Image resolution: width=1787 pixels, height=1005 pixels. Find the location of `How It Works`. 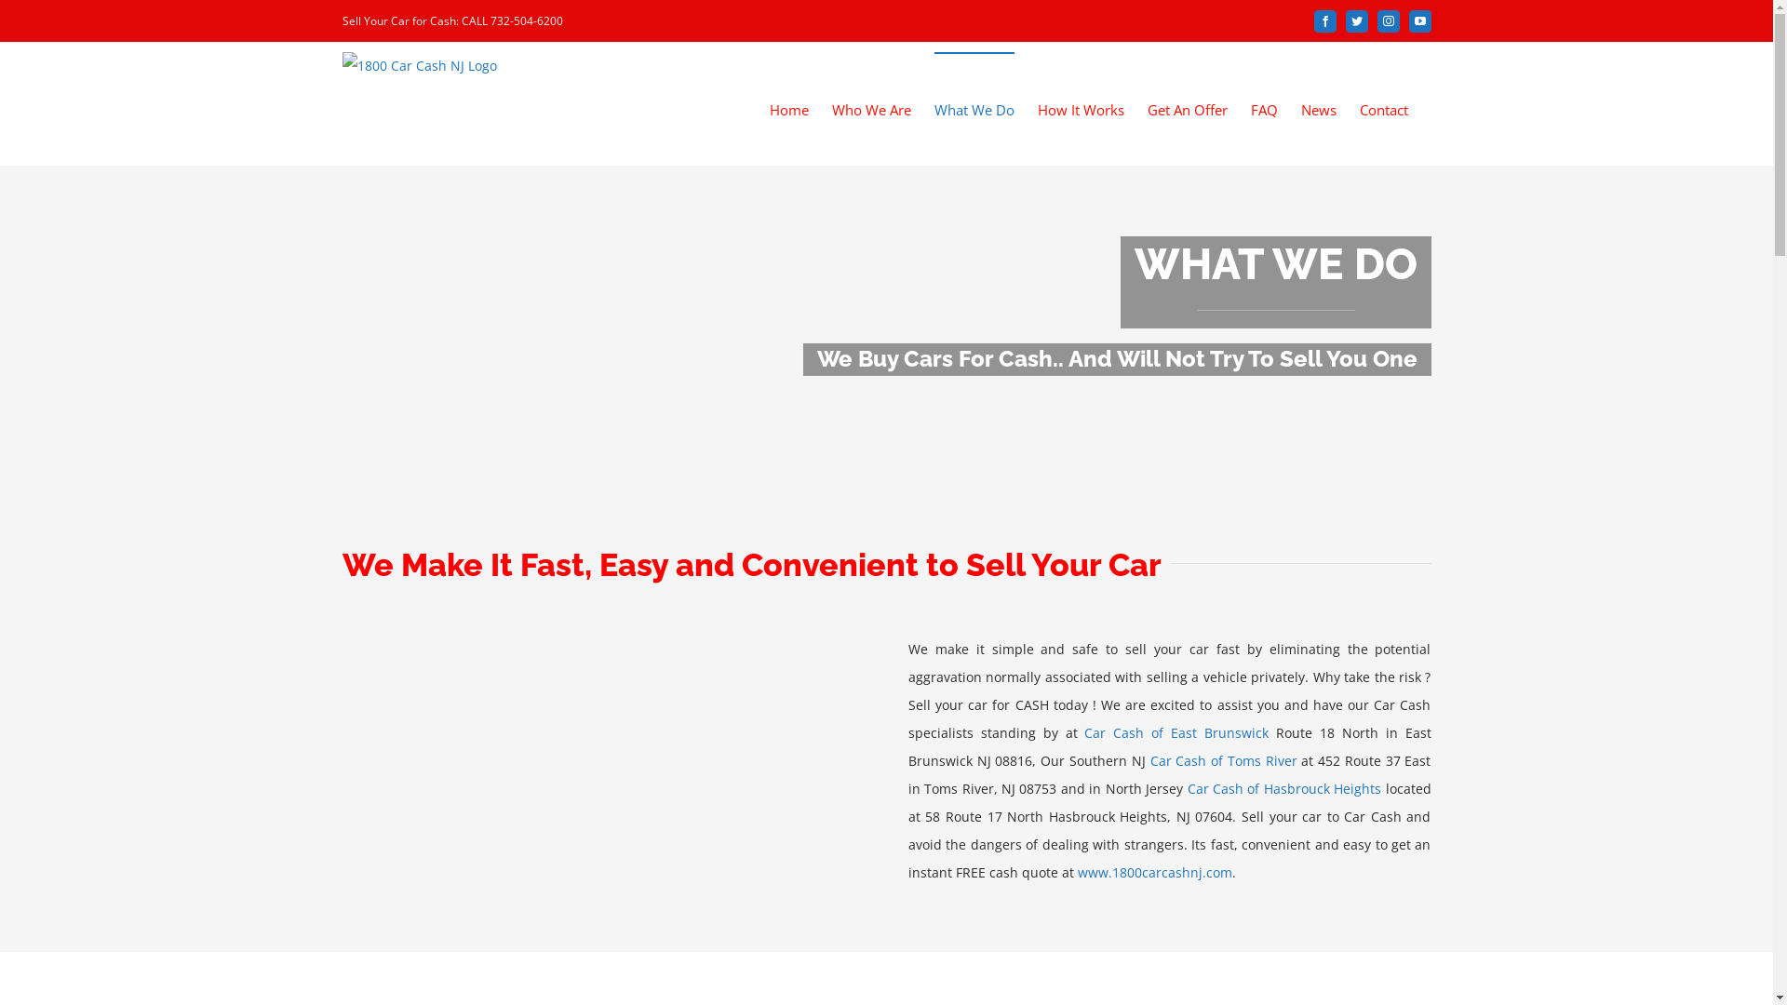

How It Works is located at coordinates (1080, 109).